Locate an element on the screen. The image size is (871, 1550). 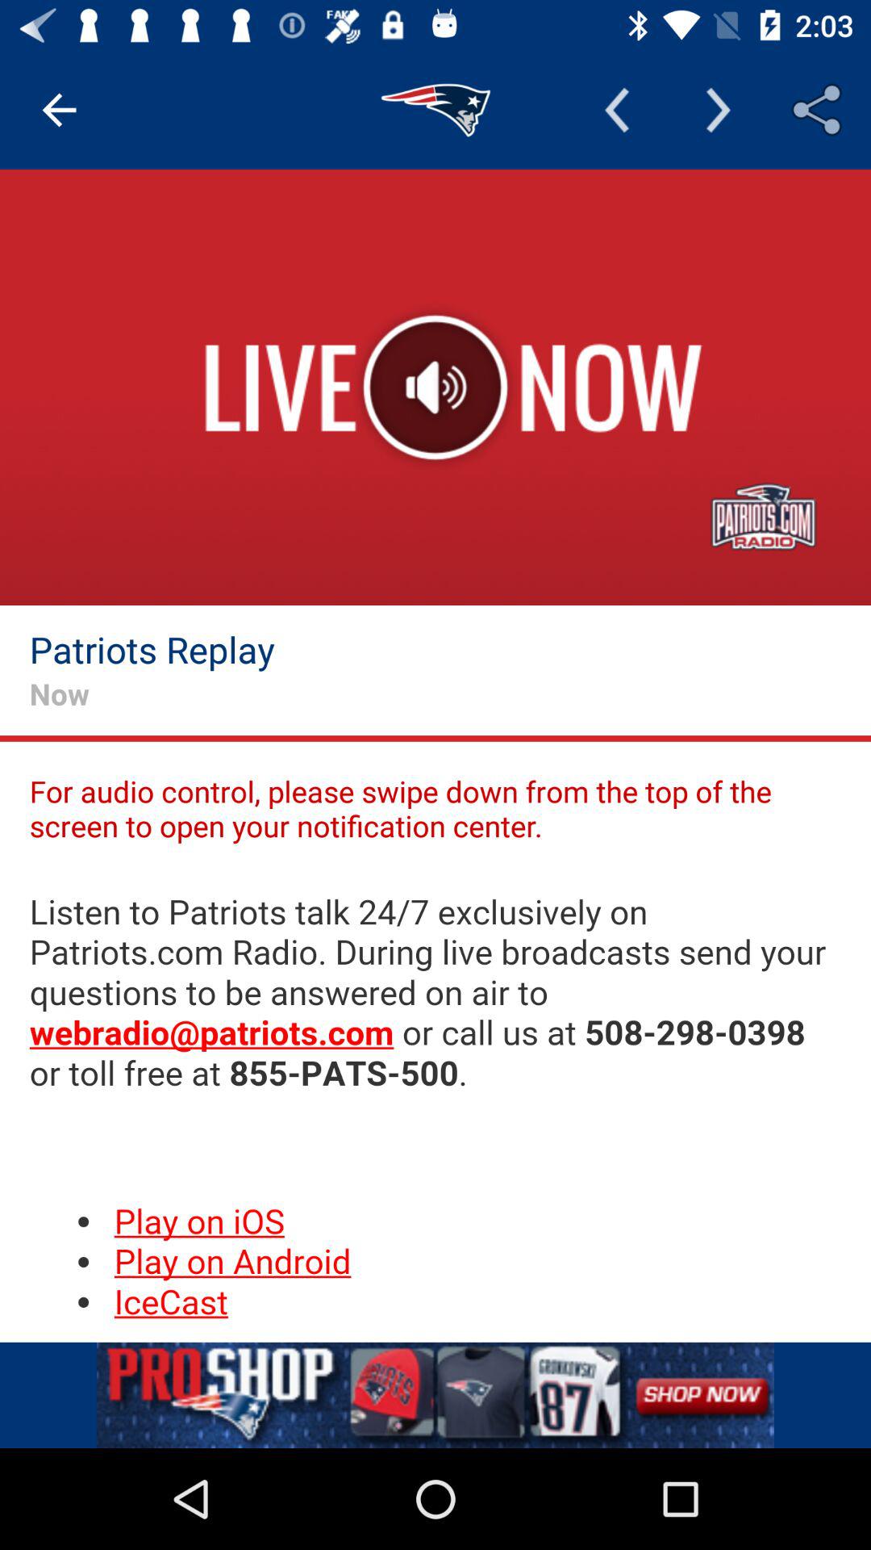
play live video is located at coordinates (435, 387).